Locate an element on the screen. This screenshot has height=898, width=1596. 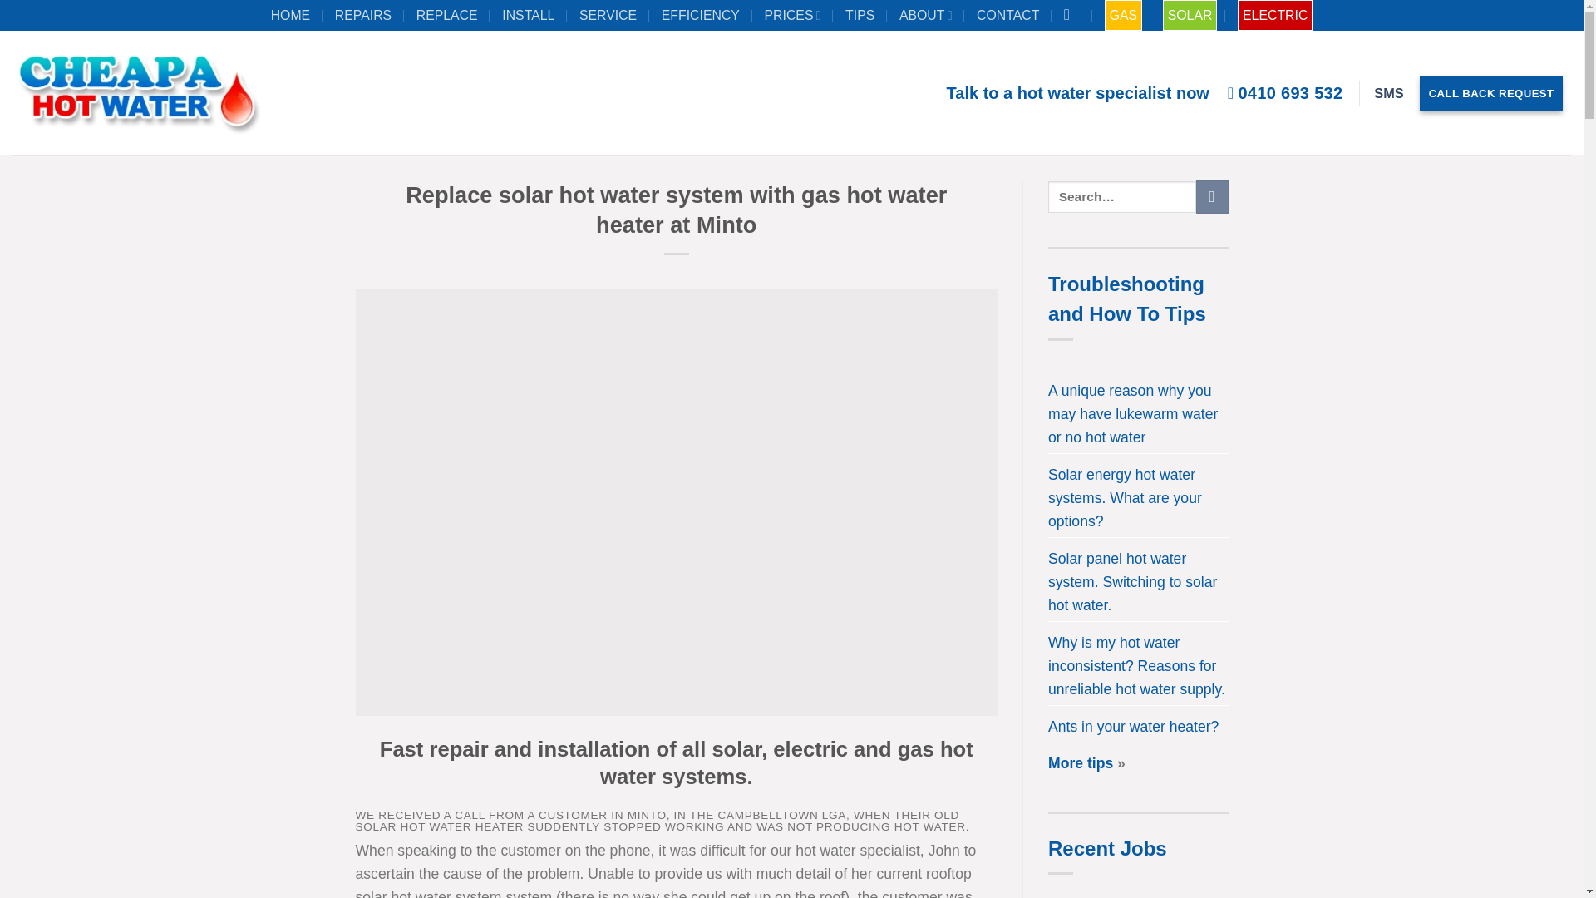
Installation and Upgrades is located at coordinates (530, 15).